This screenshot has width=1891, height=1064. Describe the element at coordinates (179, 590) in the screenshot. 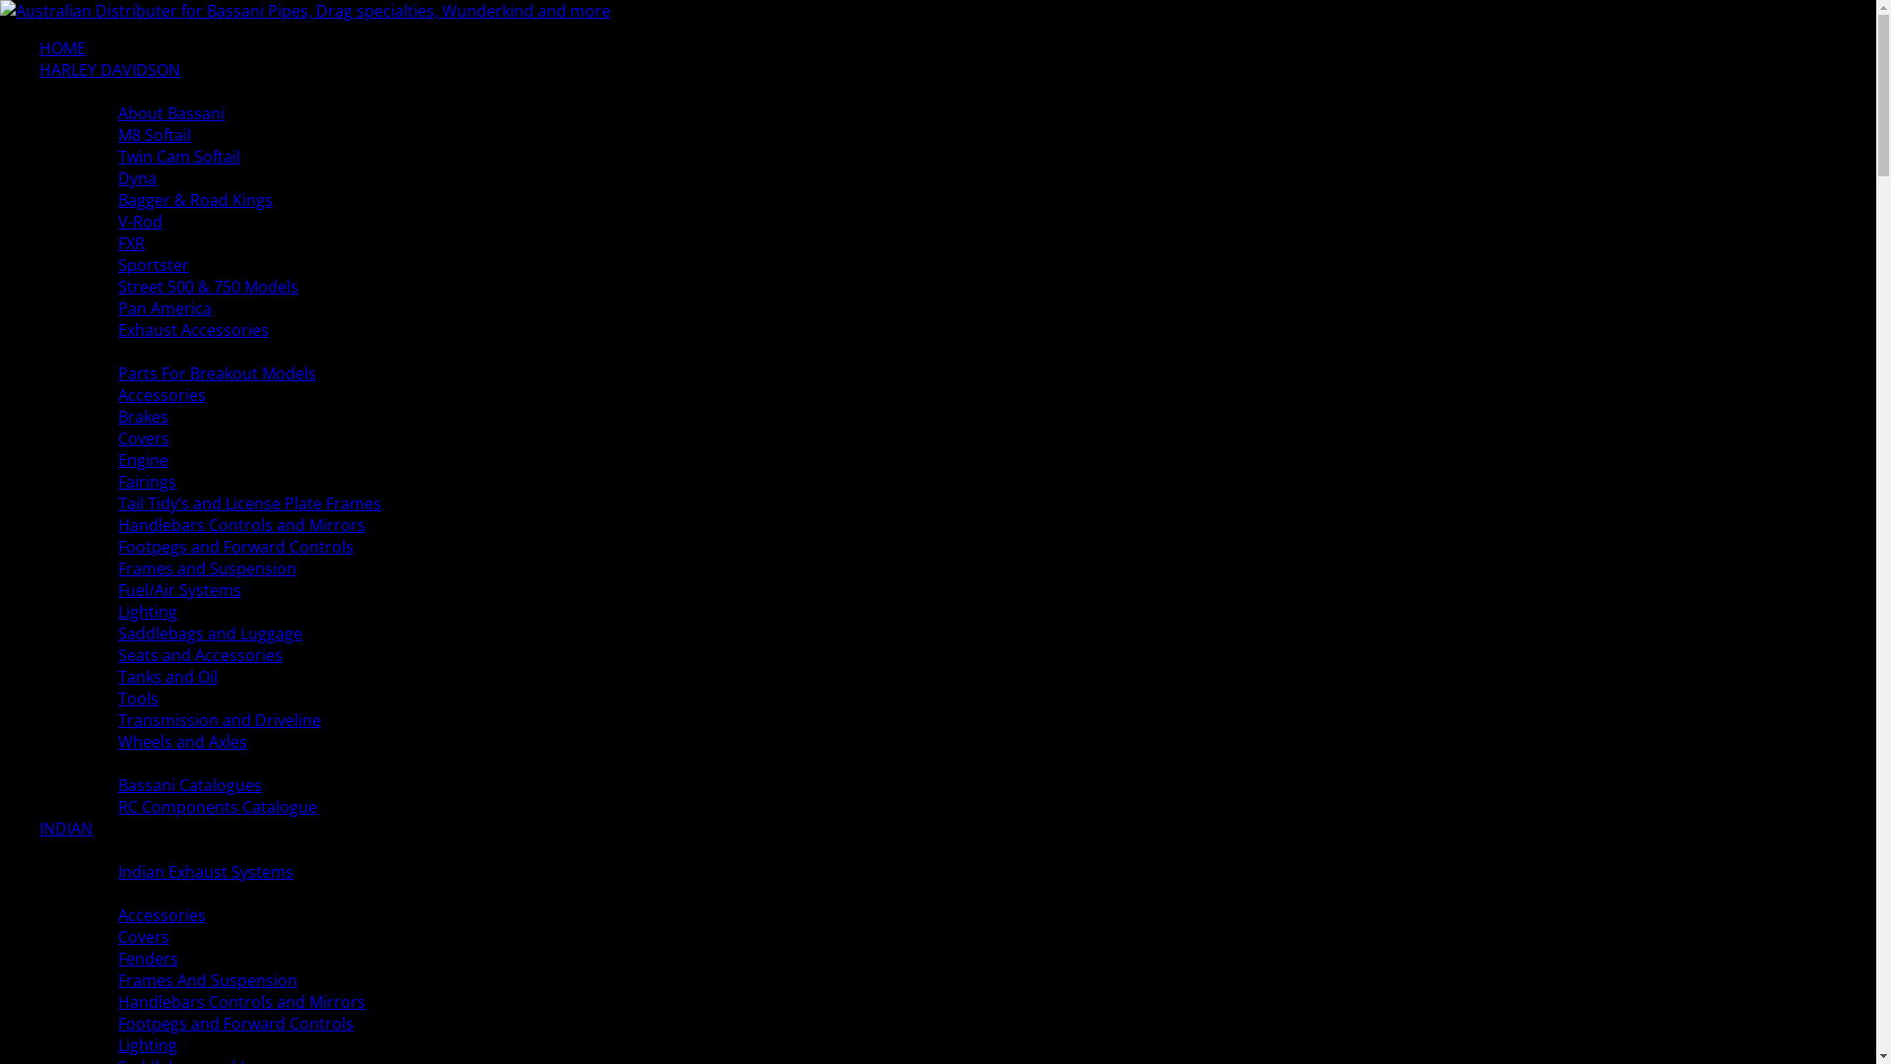

I see `Fuel/Air Systems` at that location.